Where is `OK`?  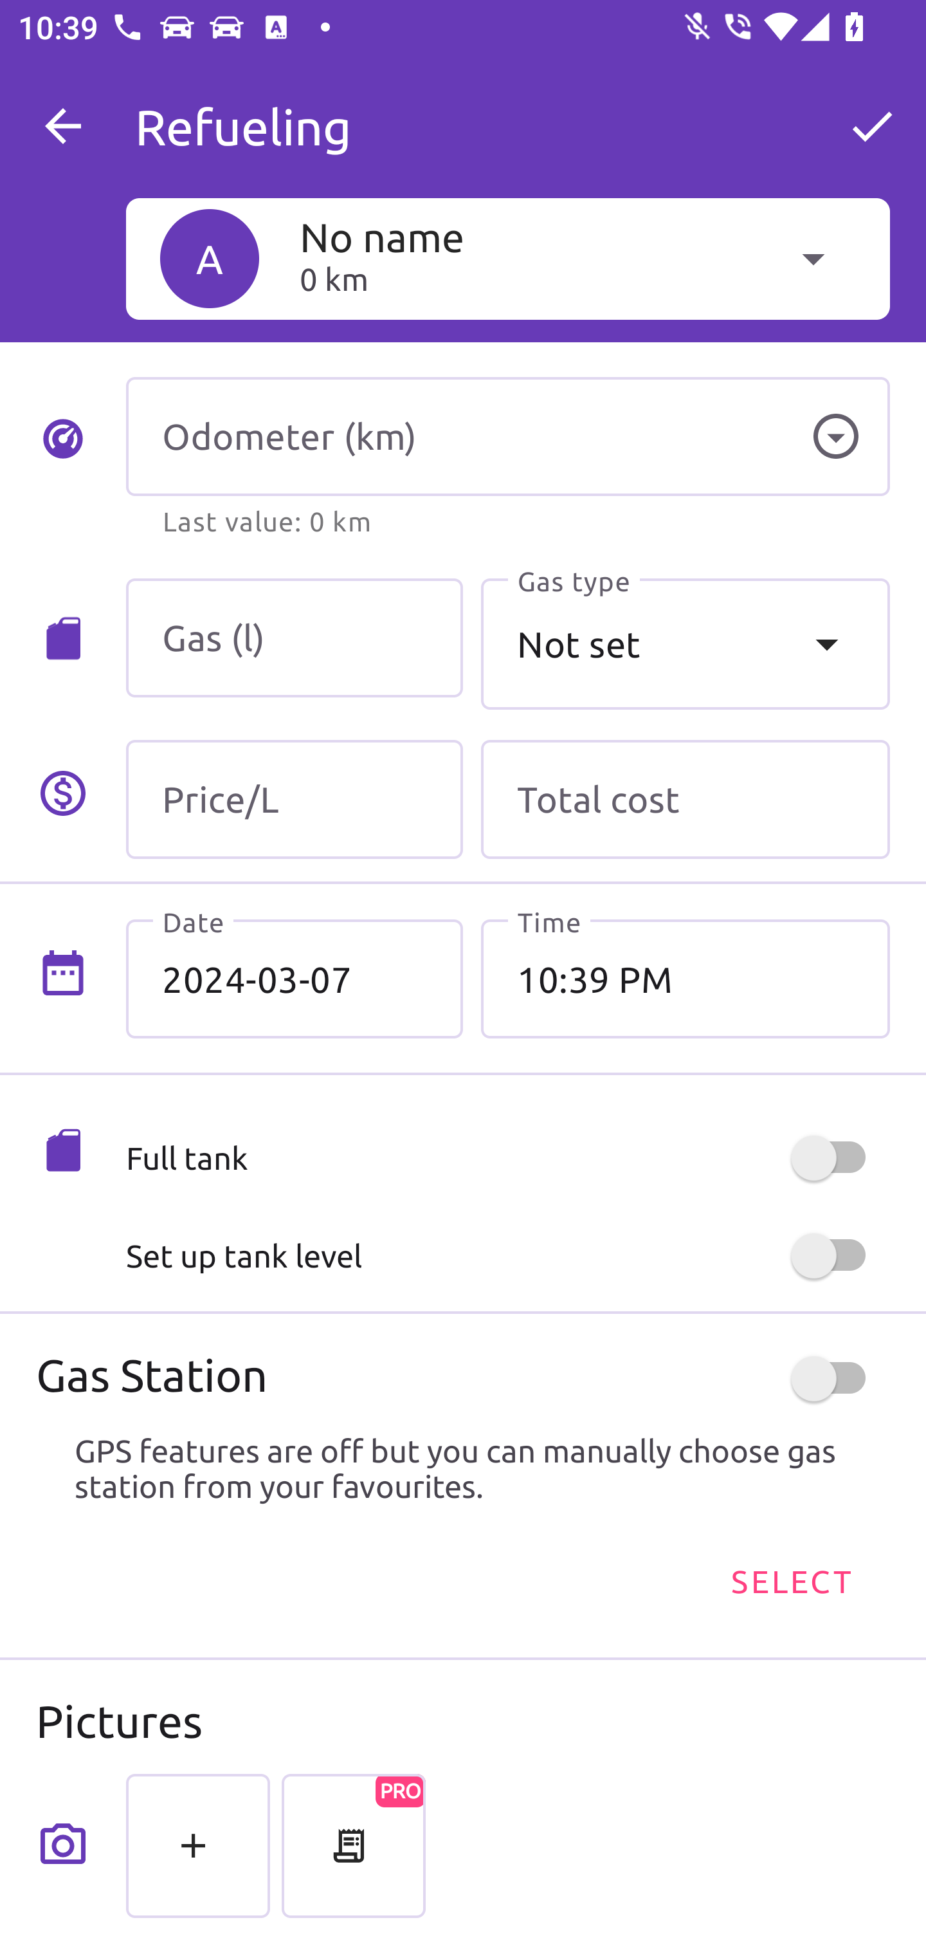
OK is located at coordinates (872, 126).